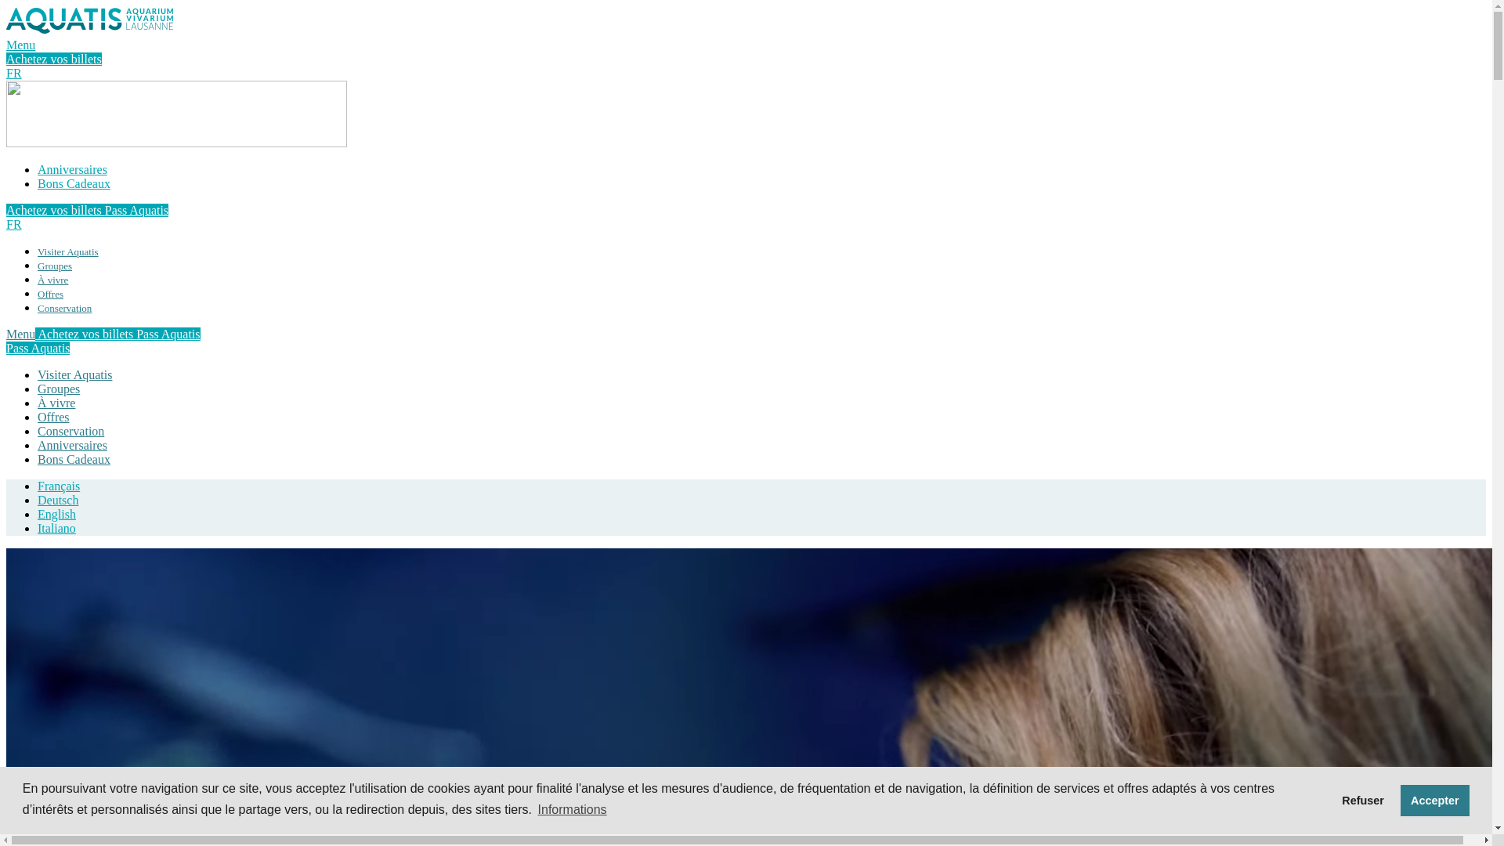 The width and height of the screenshot is (1504, 846). What do you see at coordinates (14, 224) in the screenshot?
I see `FR` at bounding box center [14, 224].